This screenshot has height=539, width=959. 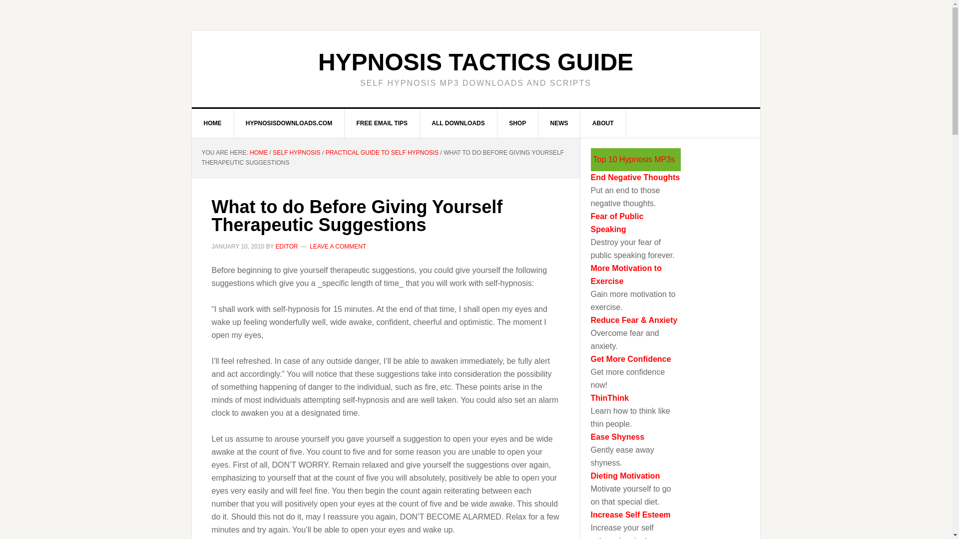 What do you see at coordinates (630, 515) in the screenshot?
I see `Increase Self Esteem` at bounding box center [630, 515].